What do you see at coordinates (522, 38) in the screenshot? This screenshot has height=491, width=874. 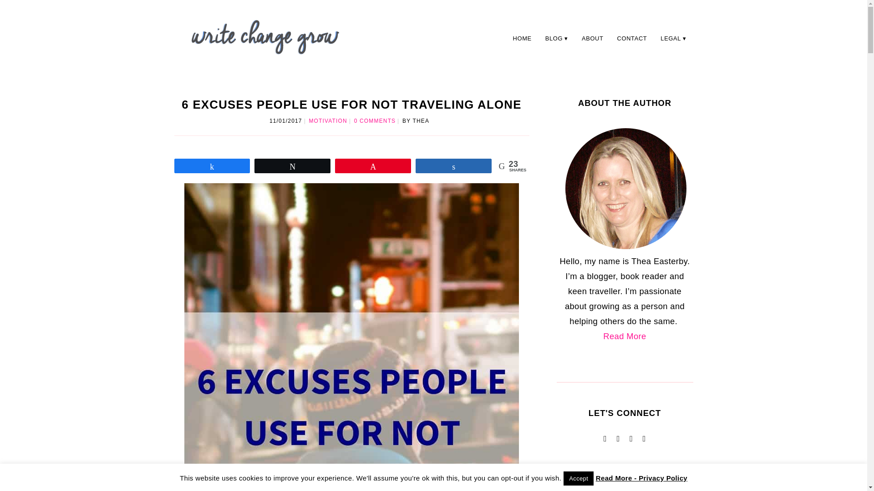 I see `HOME` at bounding box center [522, 38].